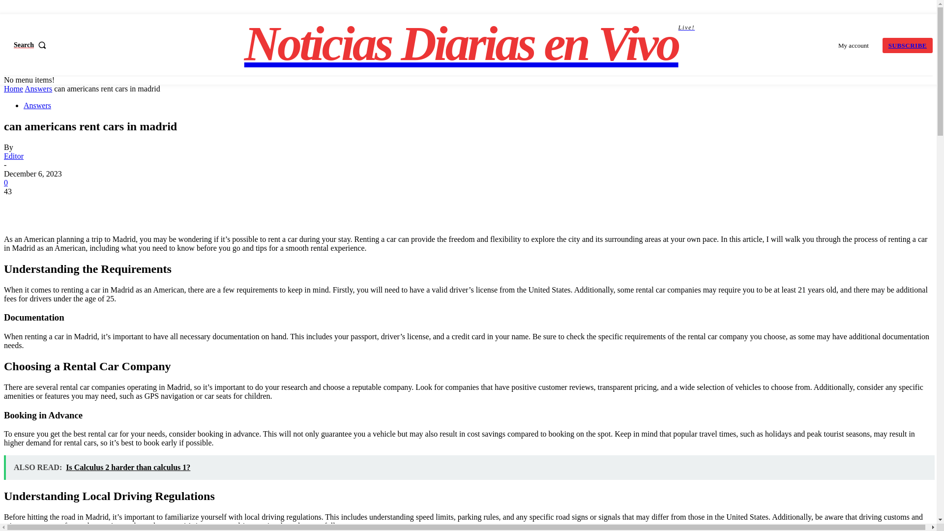 The width and height of the screenshot is (944, 531). I want to click on Subscribe, so click(908, 44).